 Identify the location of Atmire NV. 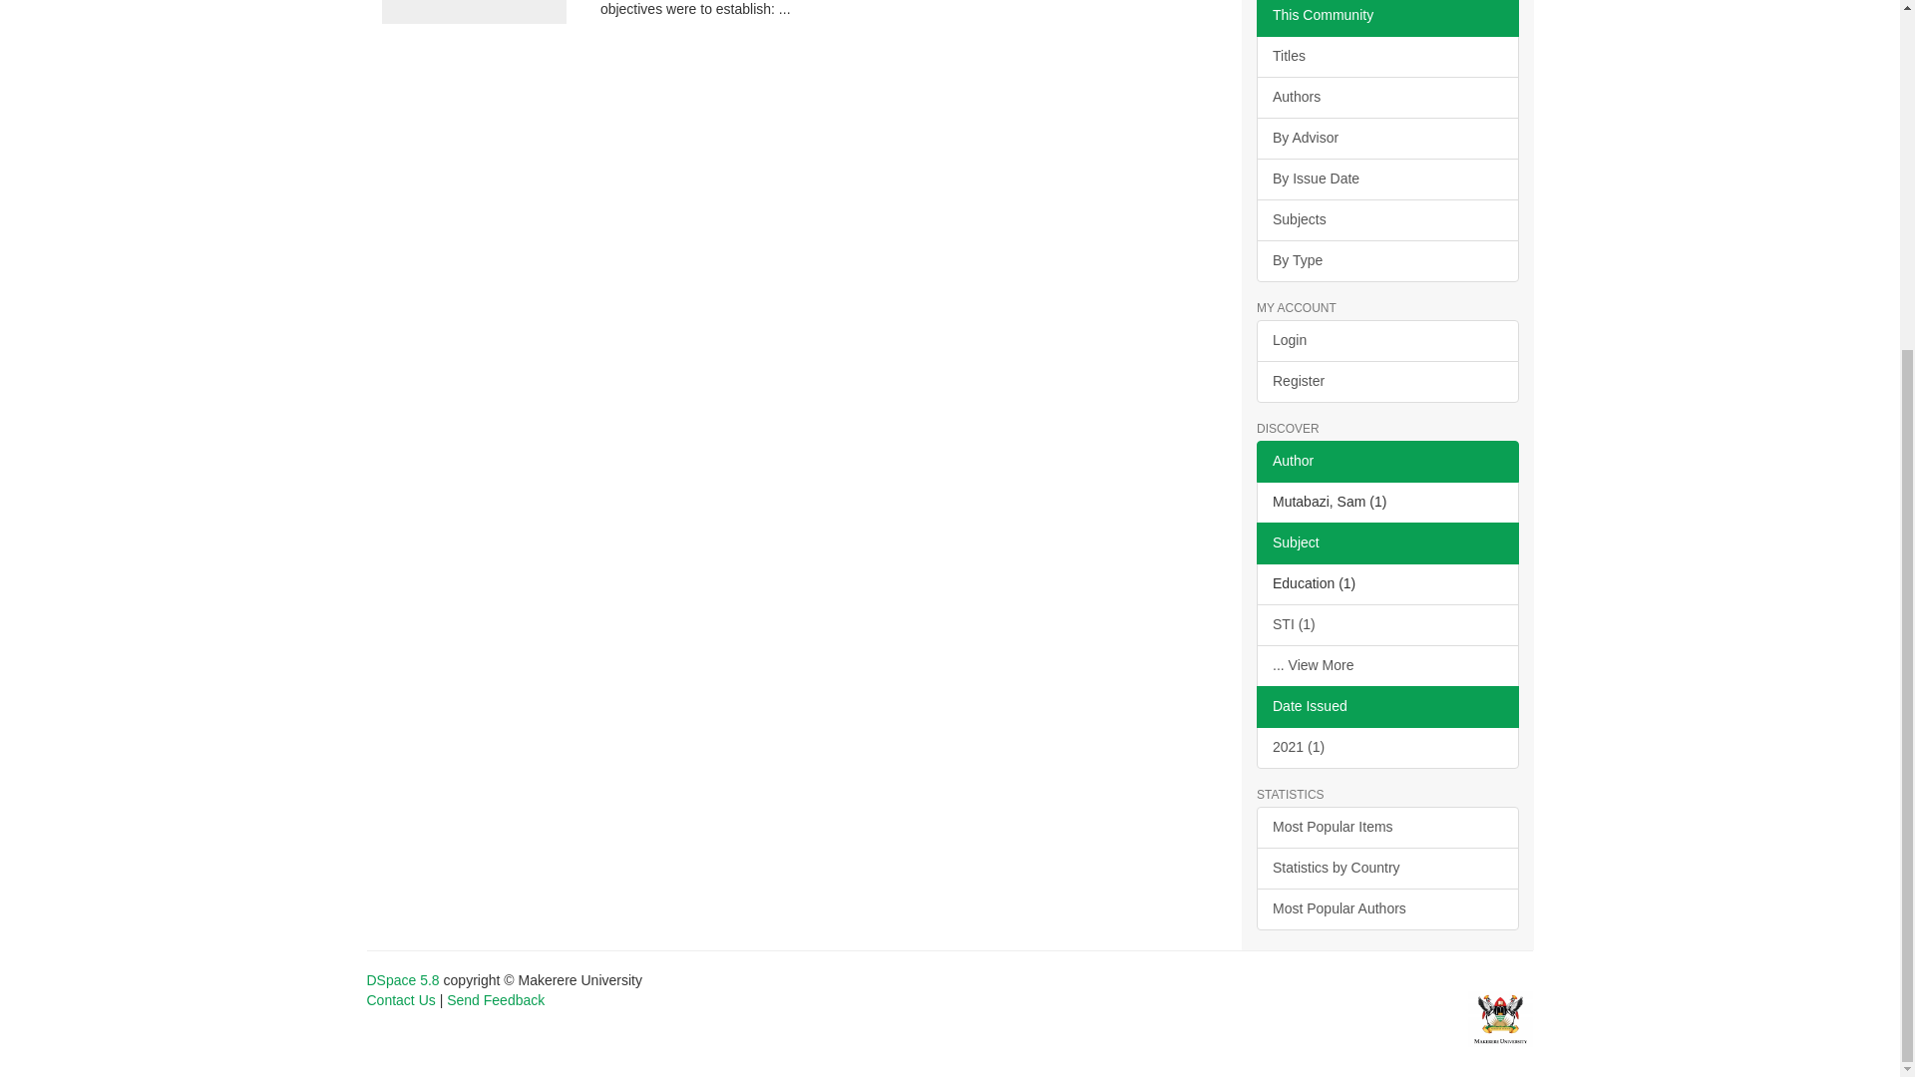
(1500, 1018).